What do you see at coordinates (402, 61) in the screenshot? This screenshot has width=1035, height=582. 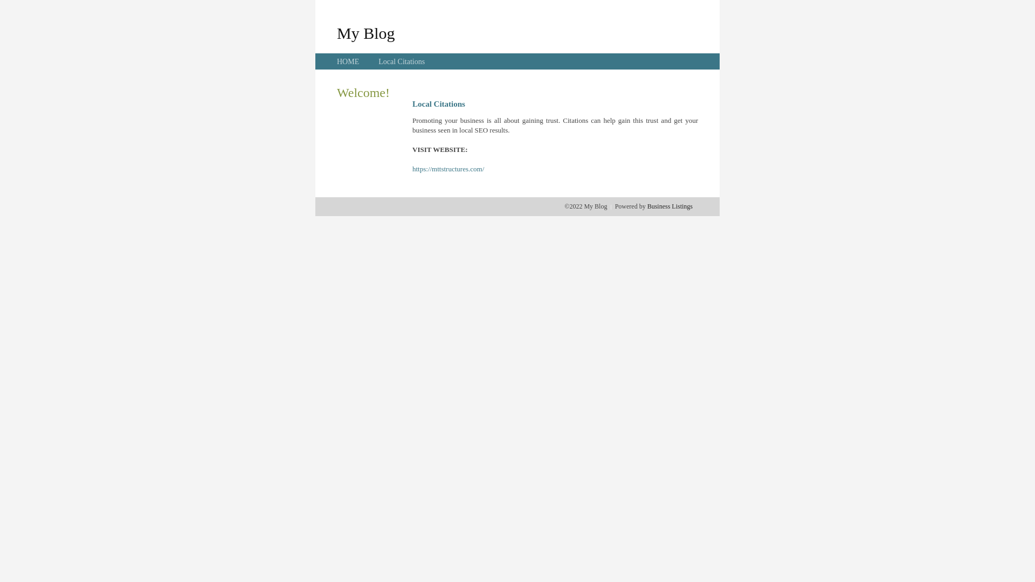 I see `Local Citations` at bounding box center [402, 61].